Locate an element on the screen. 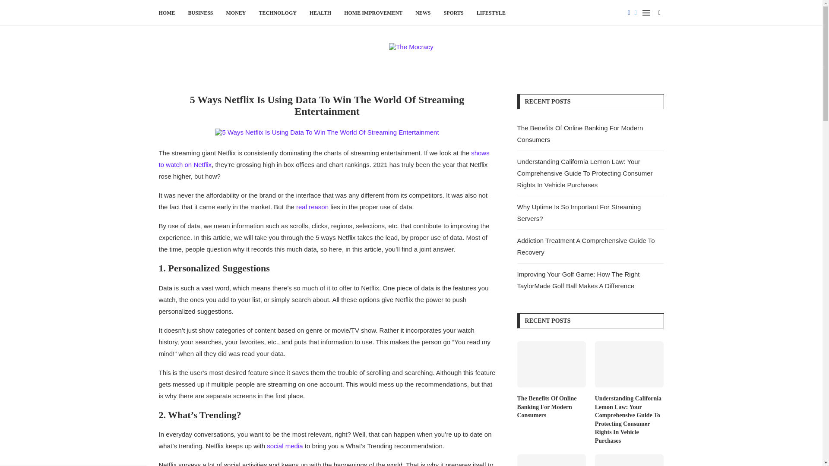 The height and width of the screenshot is (466, 829). LIFESTYLE is located at coordinates (491, 13).